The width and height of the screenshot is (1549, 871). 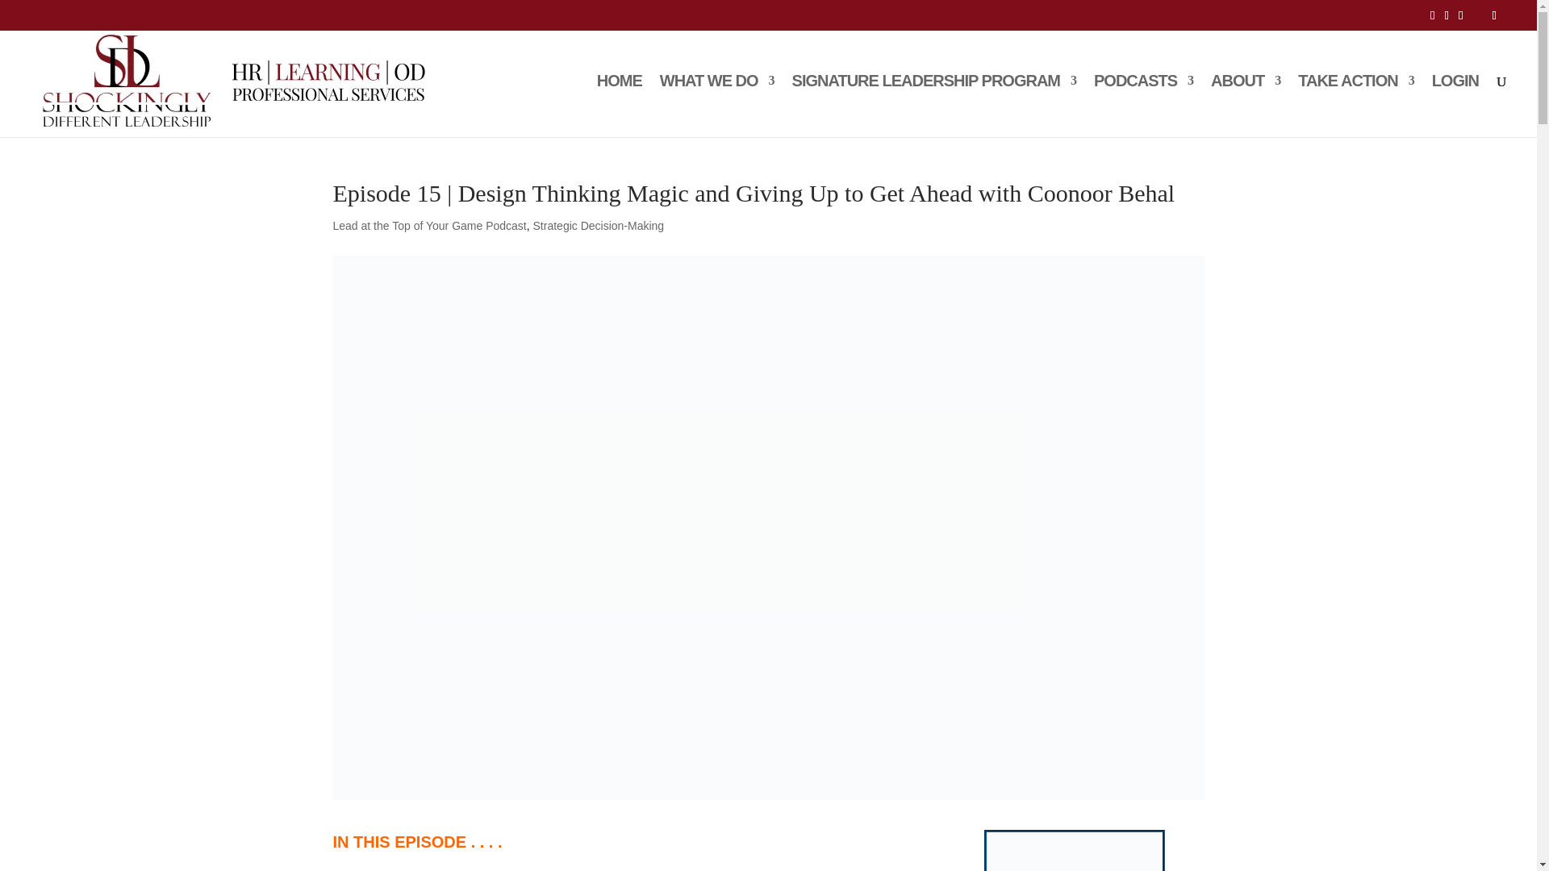 I want to click on WHAT WE DO, so click(x=716, y=105).